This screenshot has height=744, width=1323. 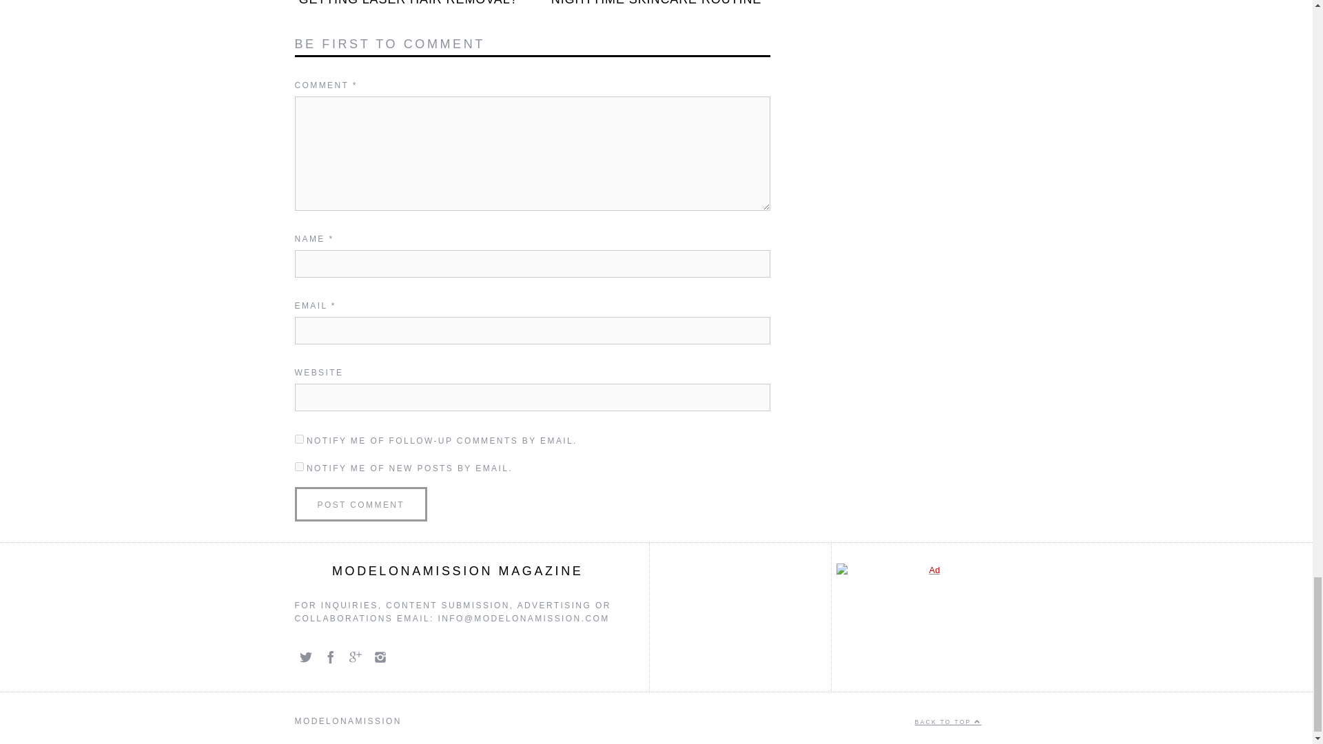 I want to click on subscribe, so click(x=299, y=466).